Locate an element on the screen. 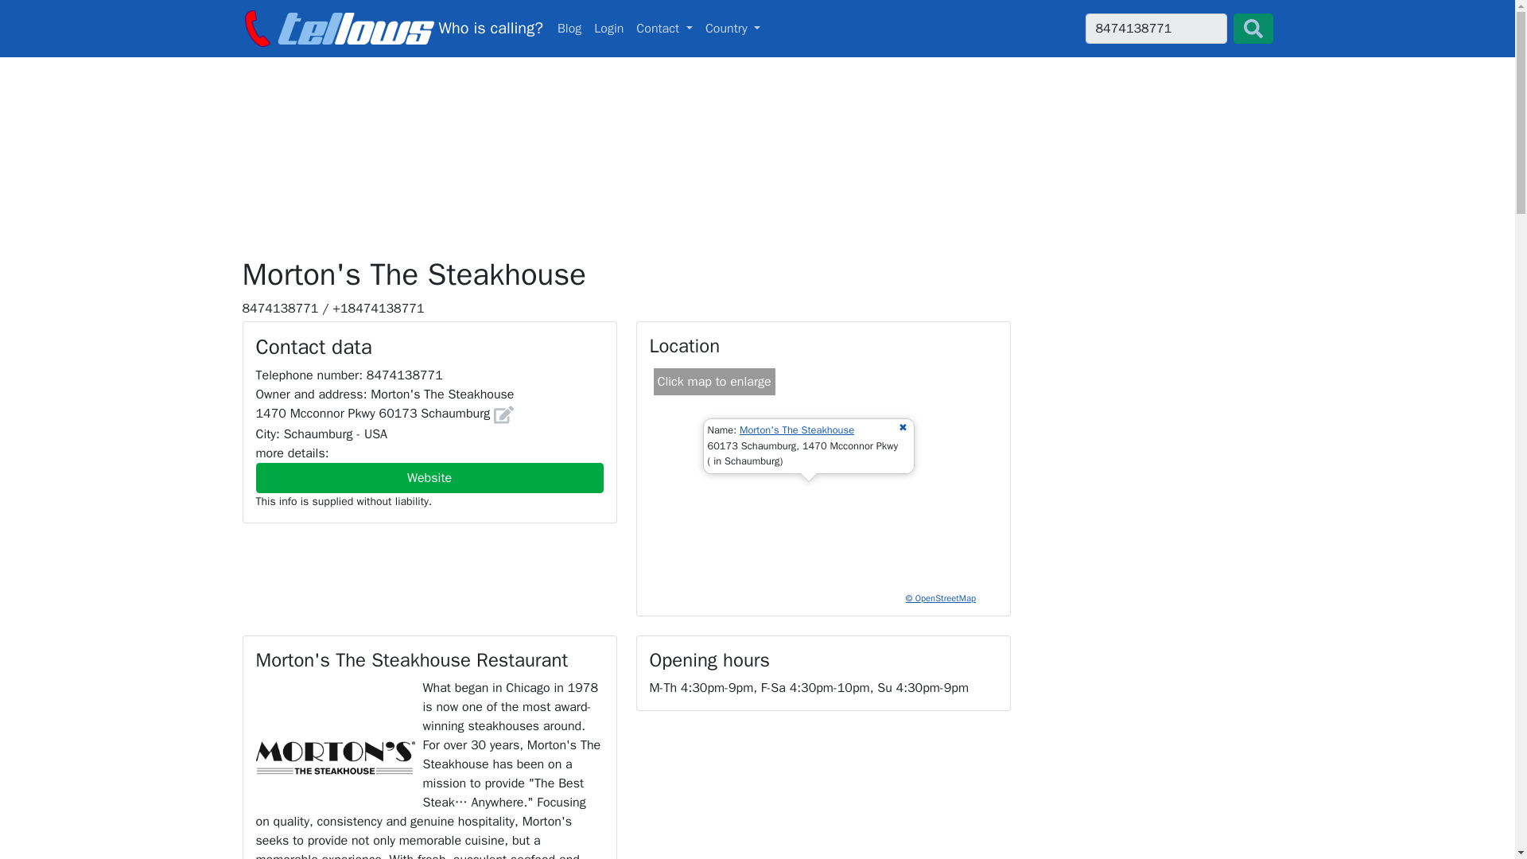 This screenshot has height=859, width=1527. Blog is located at coordinates (569, 29).